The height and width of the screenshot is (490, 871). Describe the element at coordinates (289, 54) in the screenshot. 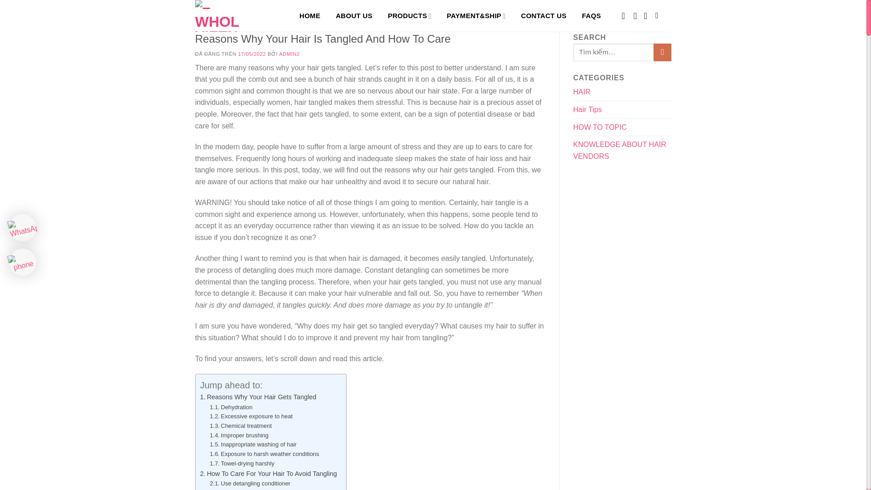

I see `ADMIN2` at that location.